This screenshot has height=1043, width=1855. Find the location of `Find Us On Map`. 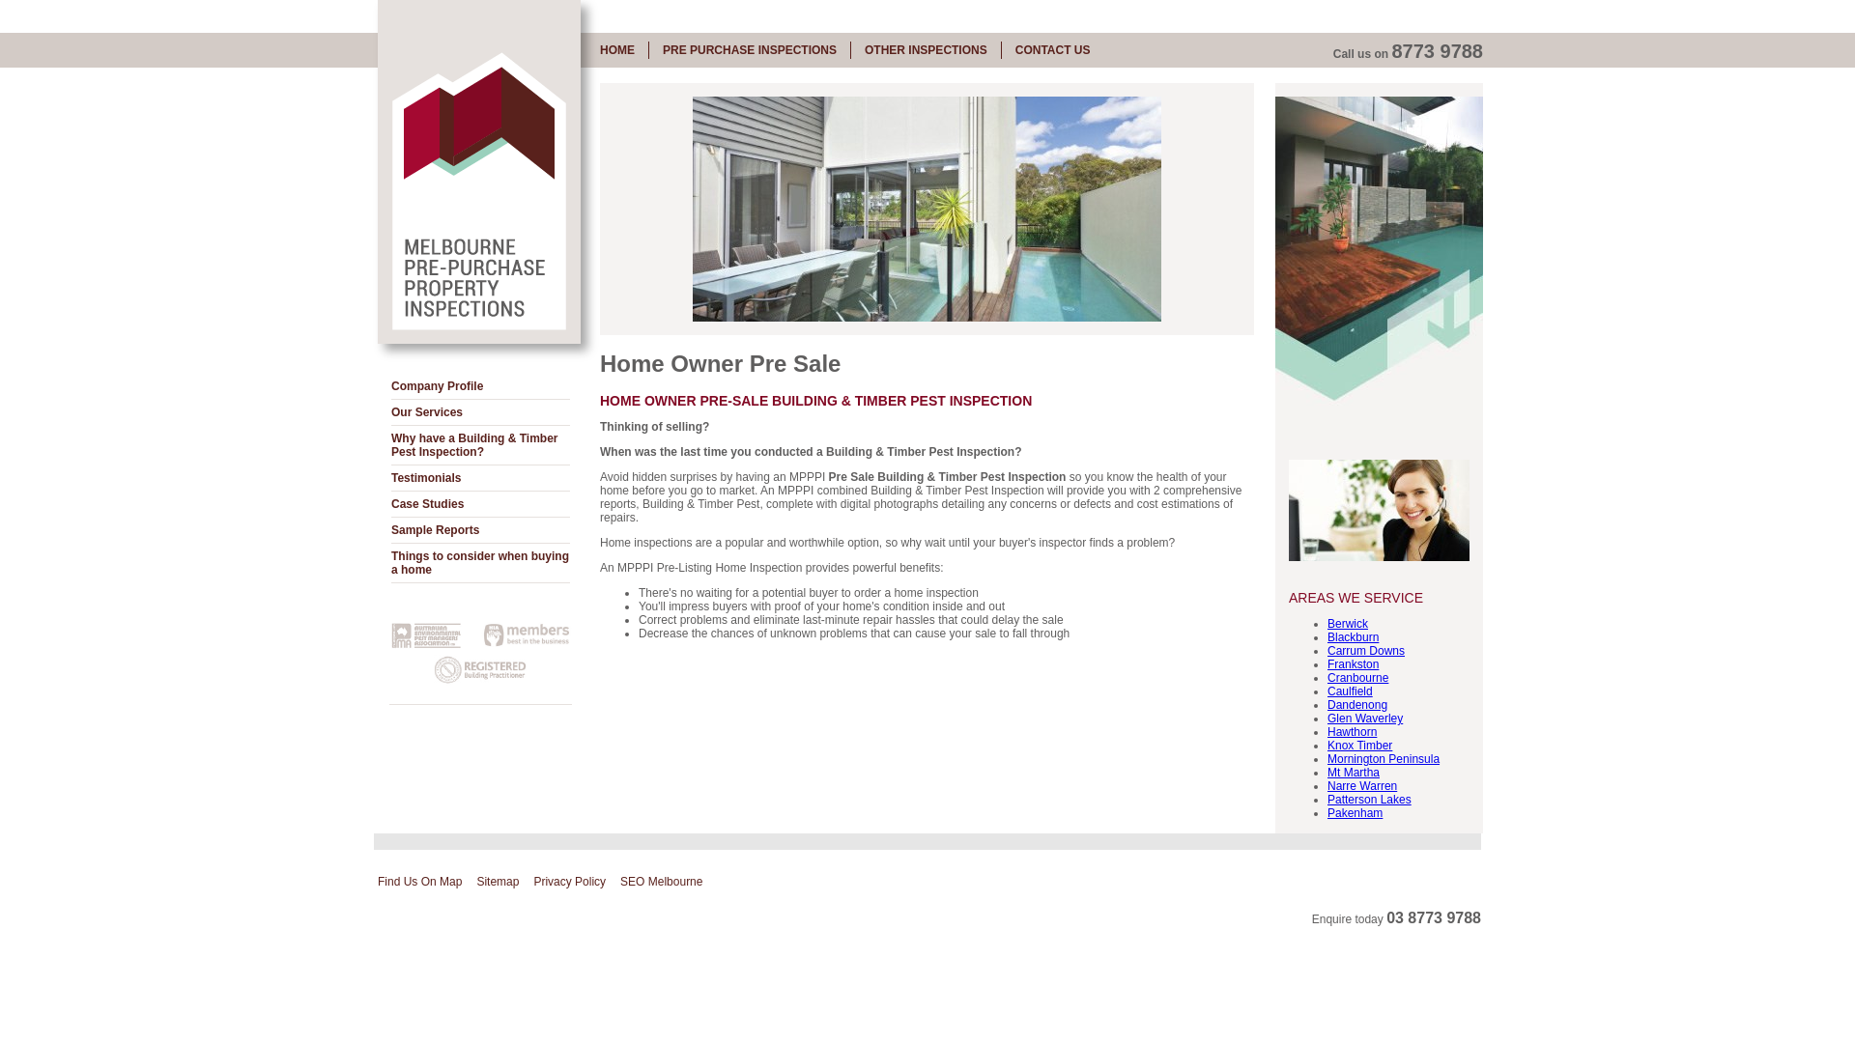

Find Us On Map is located at coordinates (419, 882).